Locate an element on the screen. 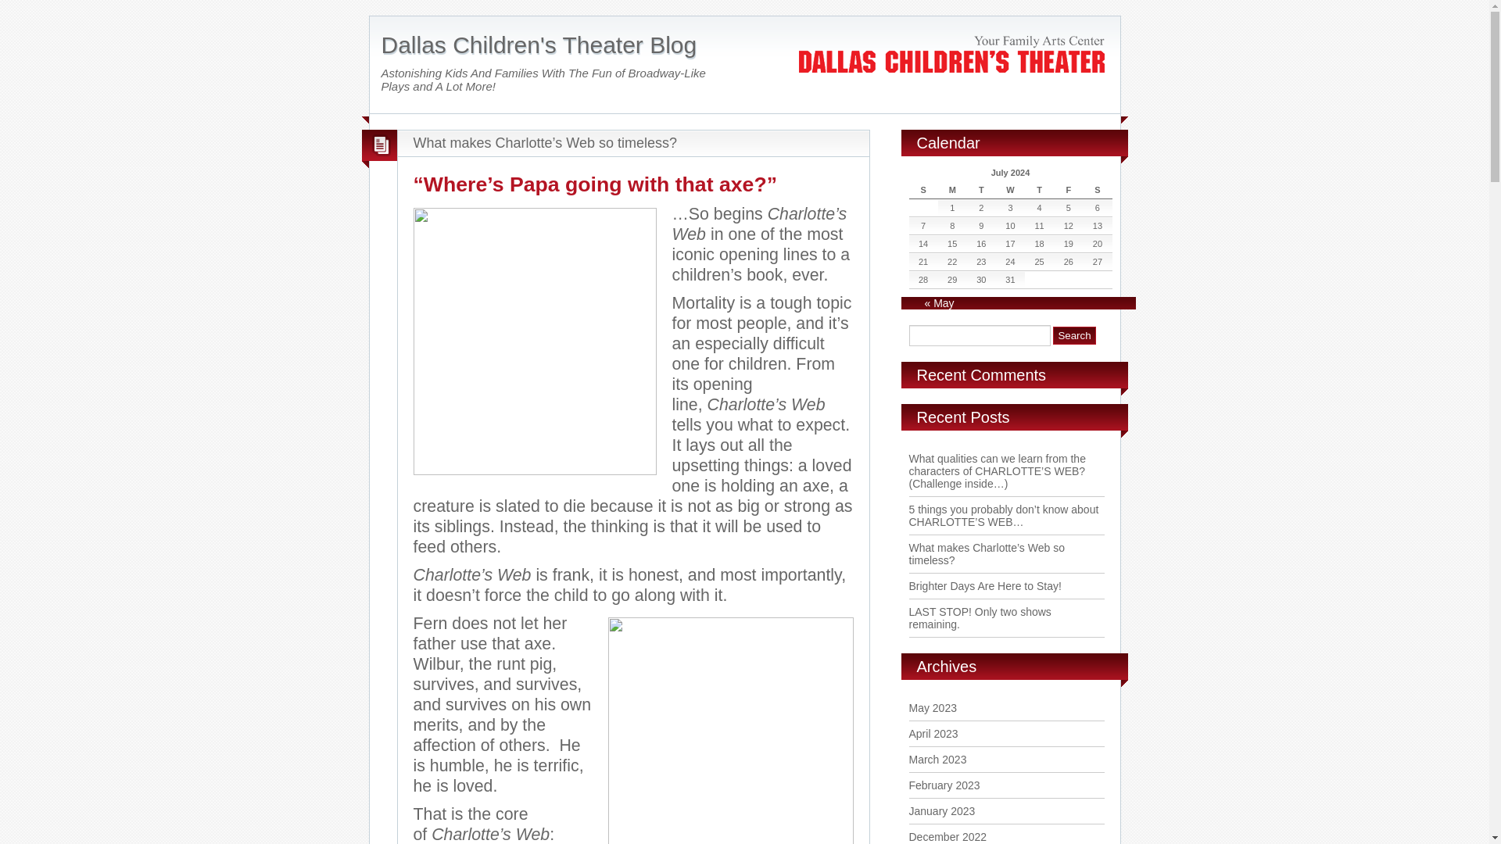 This screenshot has width=1501, height=844. LAST STOP! Only two shows remaining. is located at coordinates (979, 617).